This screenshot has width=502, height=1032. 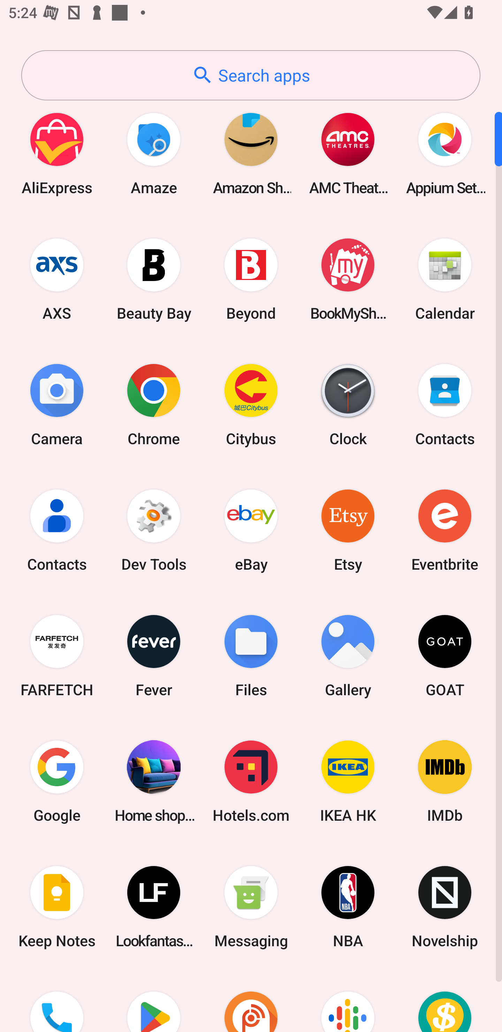 I want to click on Calendar, so click(x=445, y=279).